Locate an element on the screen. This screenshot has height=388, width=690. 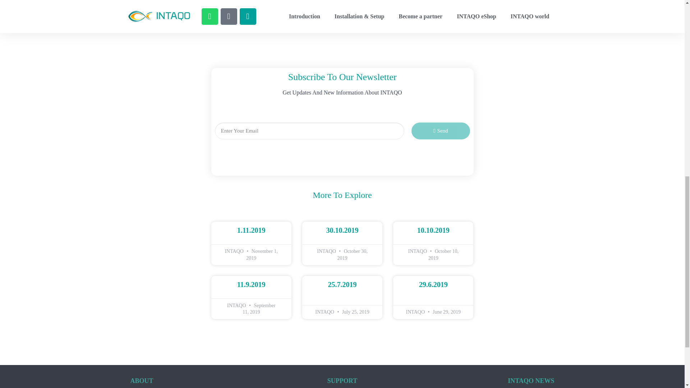
1.11.2019 is located at coordinates (252, 285).